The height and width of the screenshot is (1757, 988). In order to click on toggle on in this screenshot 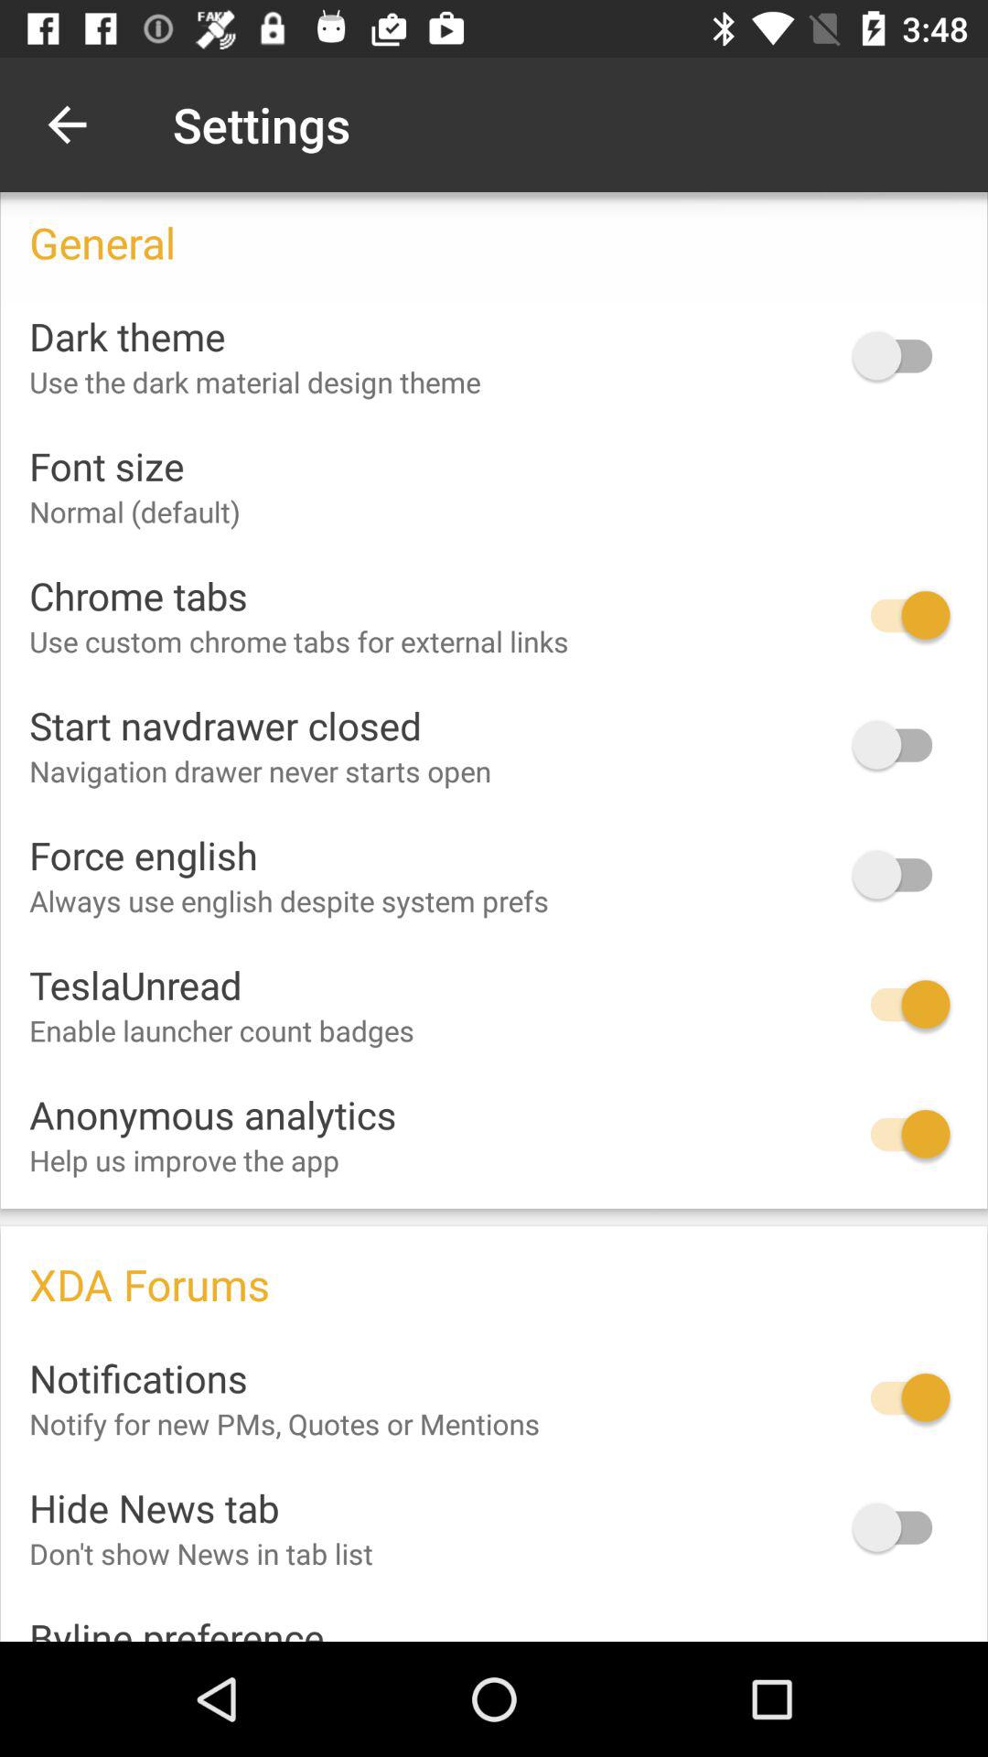, I will do `click(901, 745)`.